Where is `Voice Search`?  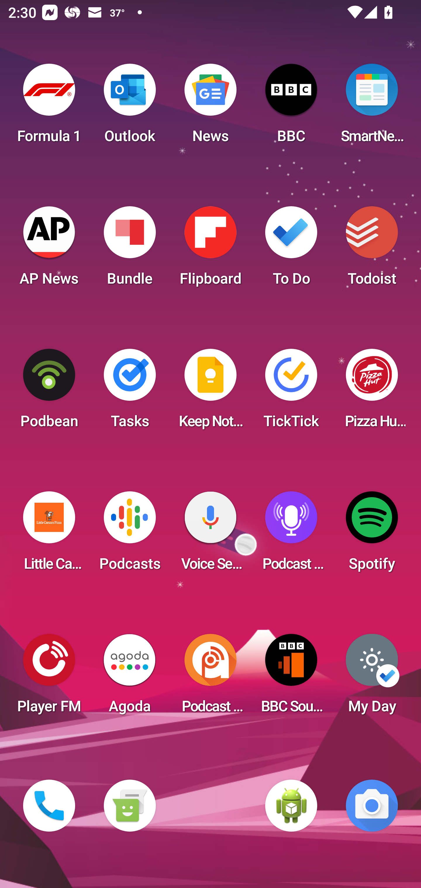 Voice Search is located at coordinates (210, 535).